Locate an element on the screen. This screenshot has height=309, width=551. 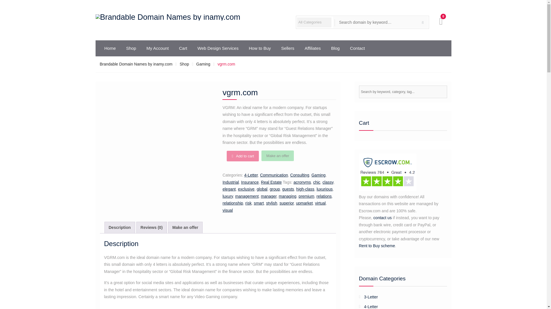
Cart is located at coordinates (183, 48).